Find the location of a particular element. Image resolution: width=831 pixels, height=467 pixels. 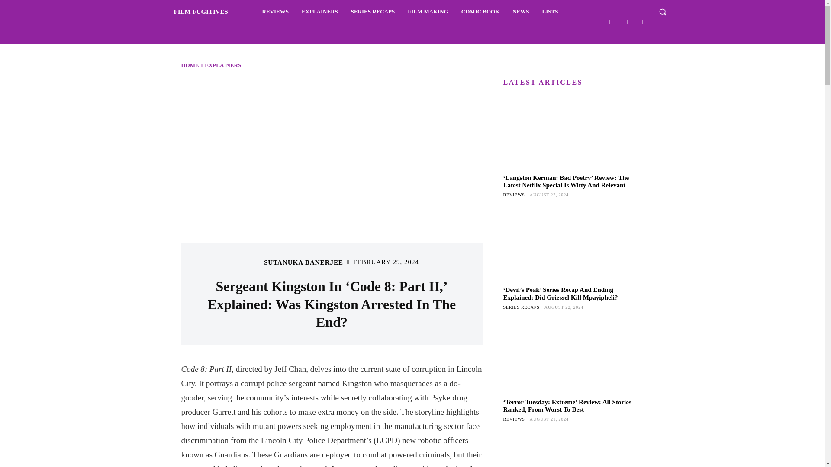

HOME is located at coordinates (190, 65).